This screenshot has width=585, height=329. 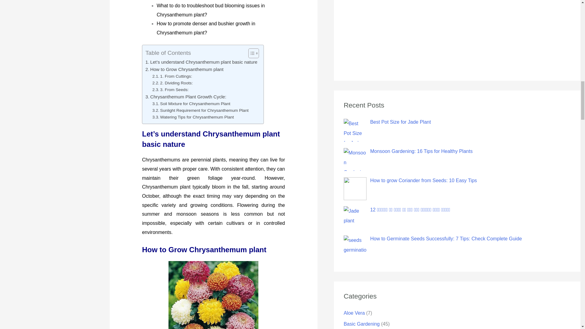 What do you see at coordinates (170, 90) in the screenshot?
I see `3. From Seeds:` at bounding box center [170, 90].